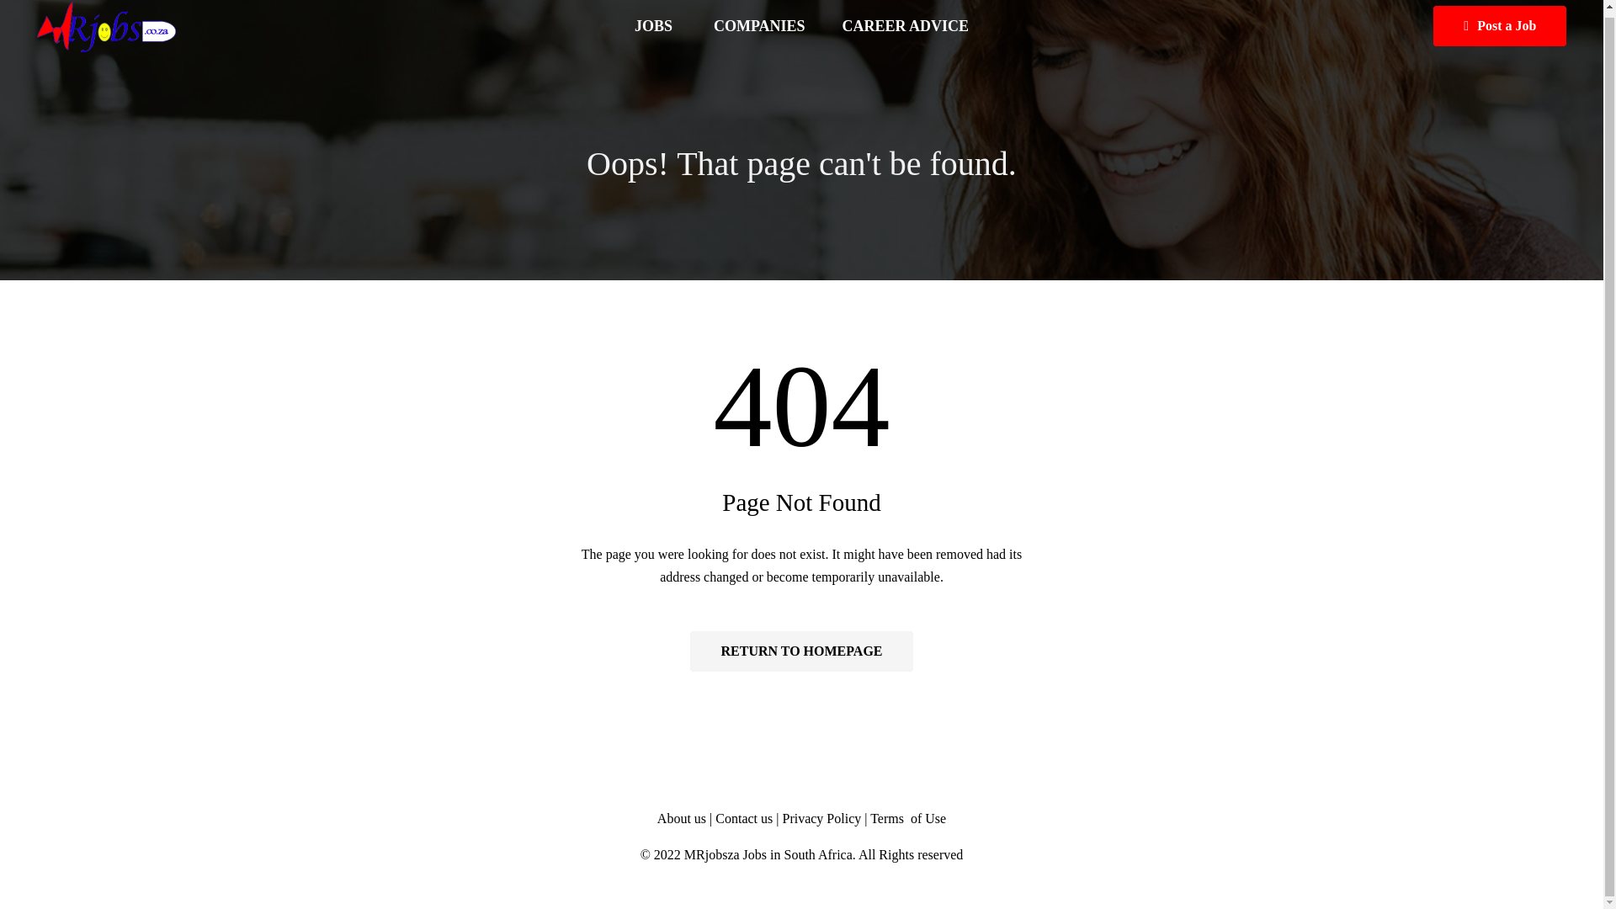  What do you see at coordinates (746, 818) in the screenshot?
I see `Contact us` at bounding box center [746, 818].